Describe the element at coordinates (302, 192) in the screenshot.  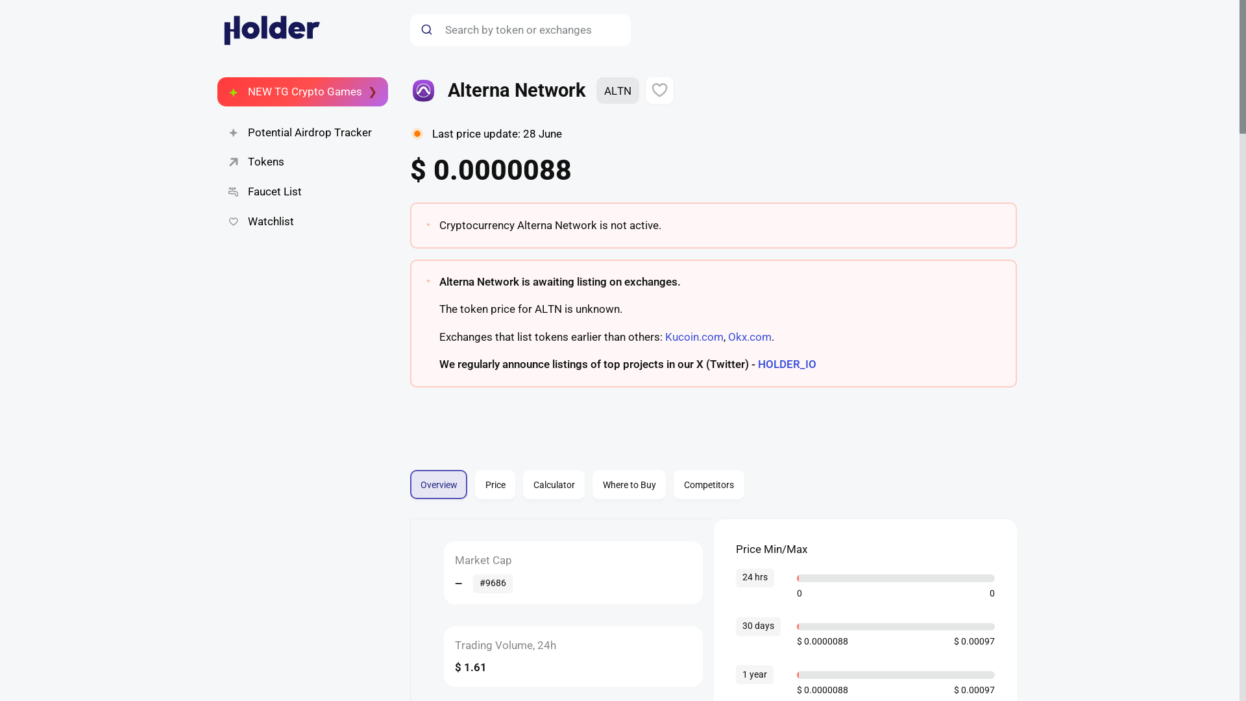
I see `Price` at that location.